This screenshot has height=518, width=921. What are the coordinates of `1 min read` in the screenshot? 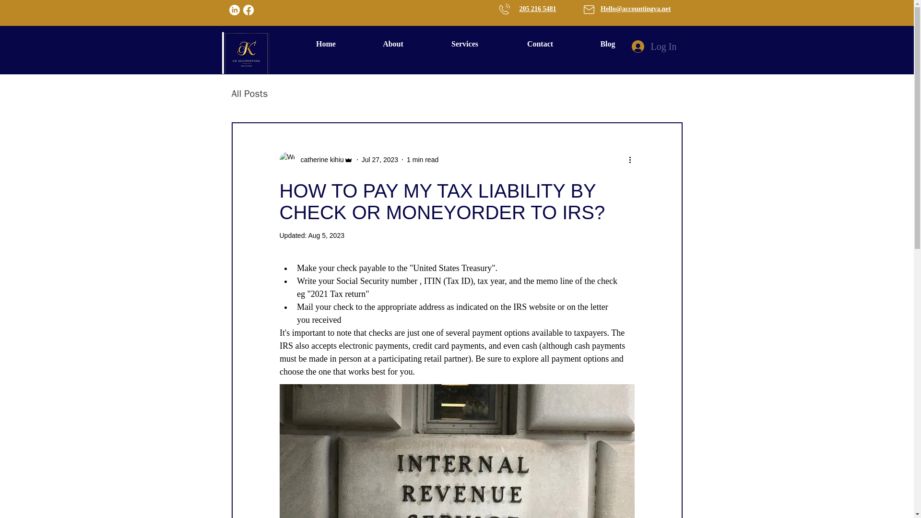 It's located at (422, 159).